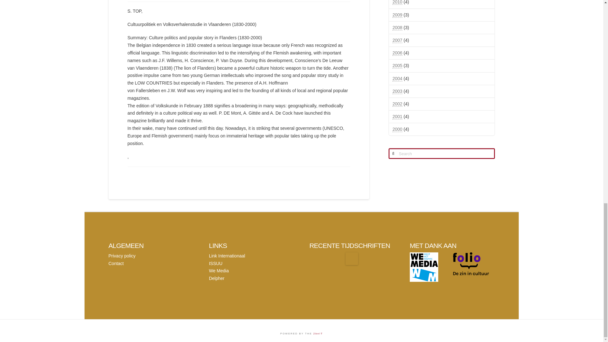  I want to click on 2006, so click(397, 53).